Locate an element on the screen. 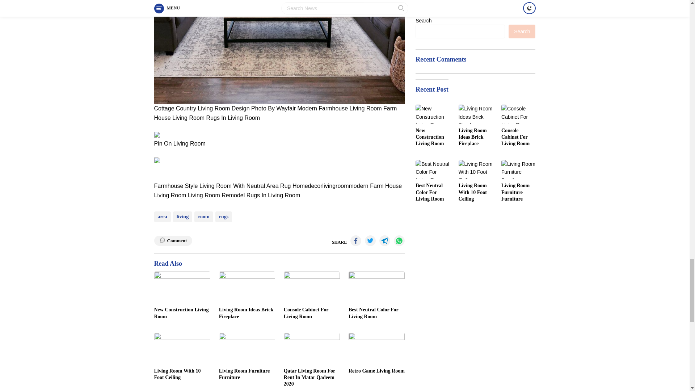 This screenshot has height=391, width=695. Tweet This is located at coordinates (370, 241).